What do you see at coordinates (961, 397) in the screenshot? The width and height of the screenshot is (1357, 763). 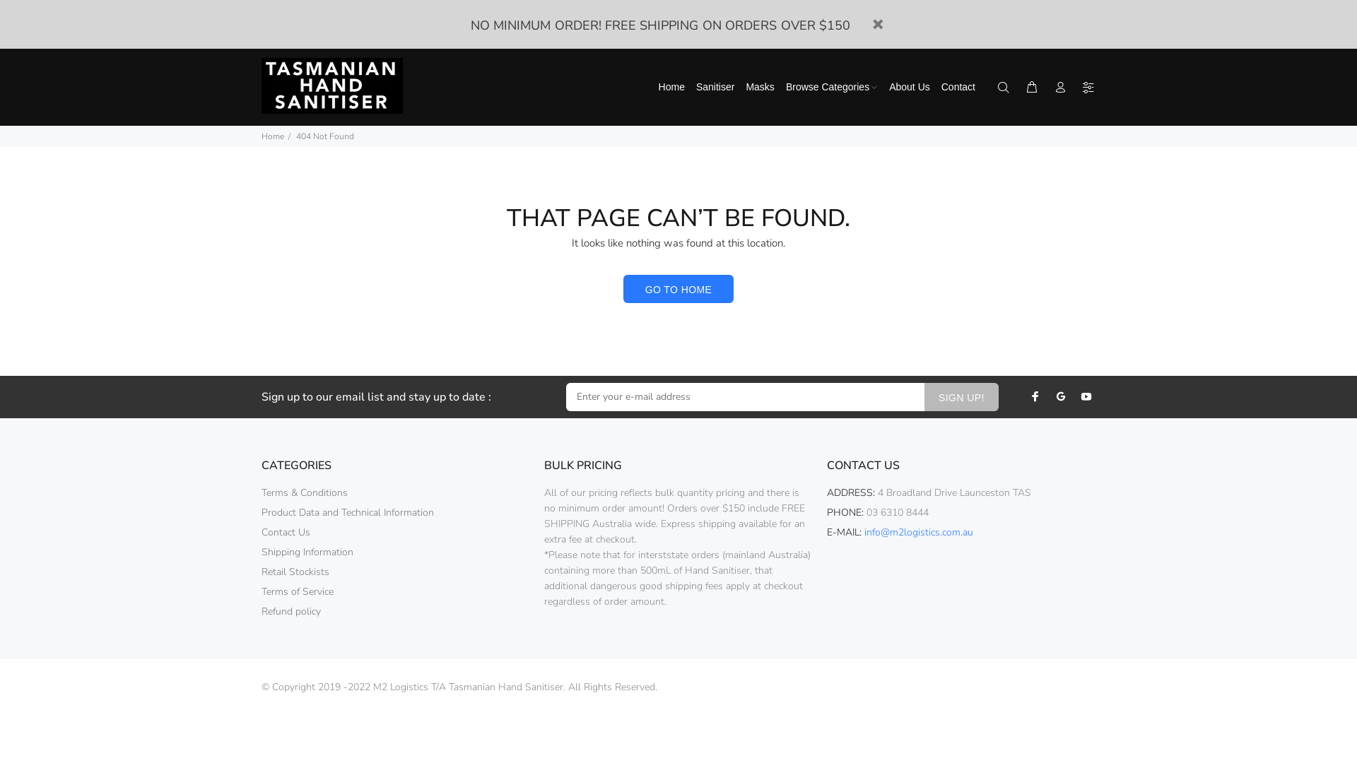 I see `SIGN UP!` at bounding box center [961, 397].